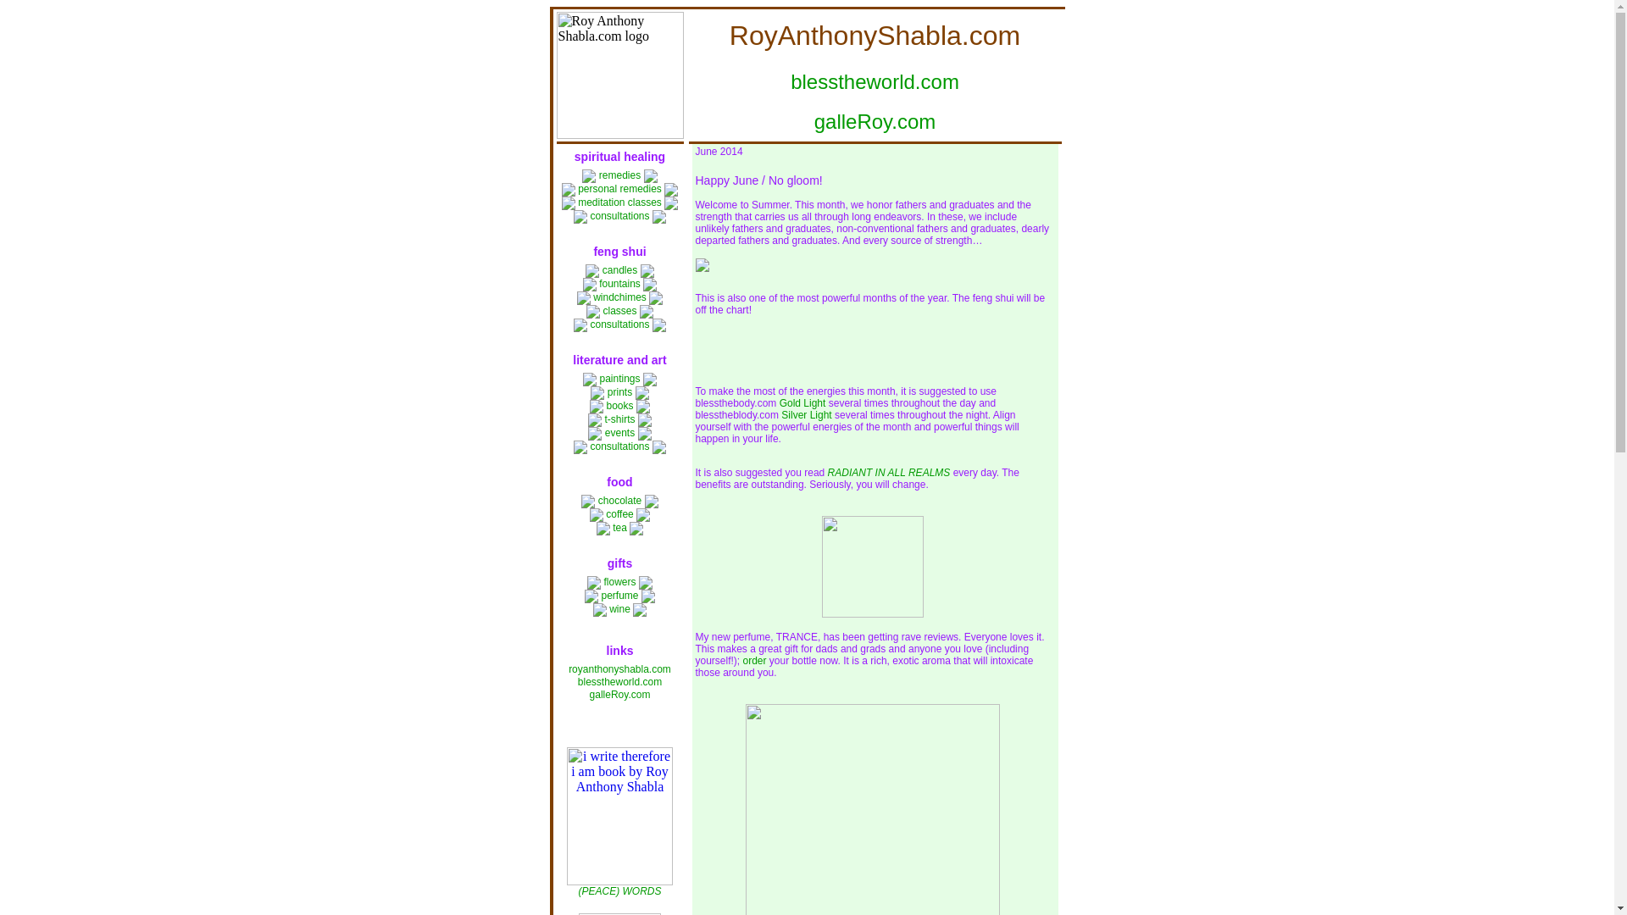 Image resolution: width=1627 pixels, height=915 pixels. I want to click on order, so click(754, 661).